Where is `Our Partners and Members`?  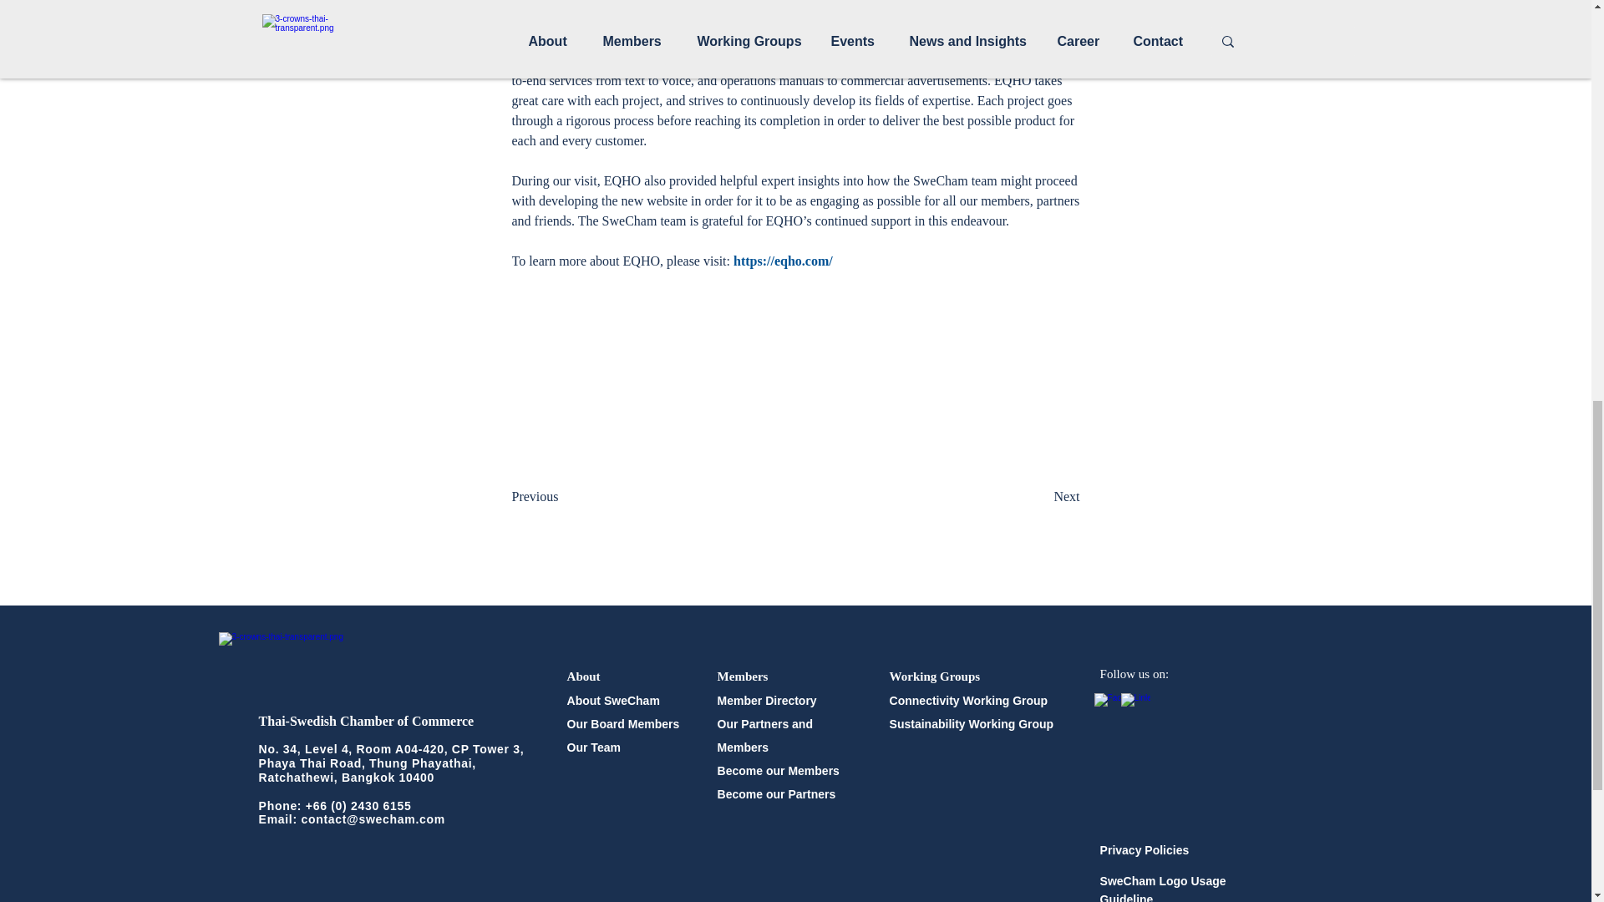 Our Partners and Members is located at coordinates (765, 735).